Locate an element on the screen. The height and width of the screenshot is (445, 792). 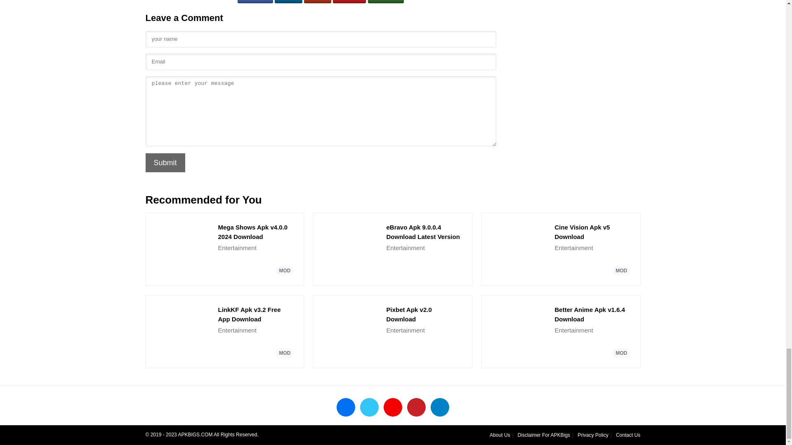
EBravo Apk 9.0.0.4 Download Latest Version is located at coordinates (424, 232).